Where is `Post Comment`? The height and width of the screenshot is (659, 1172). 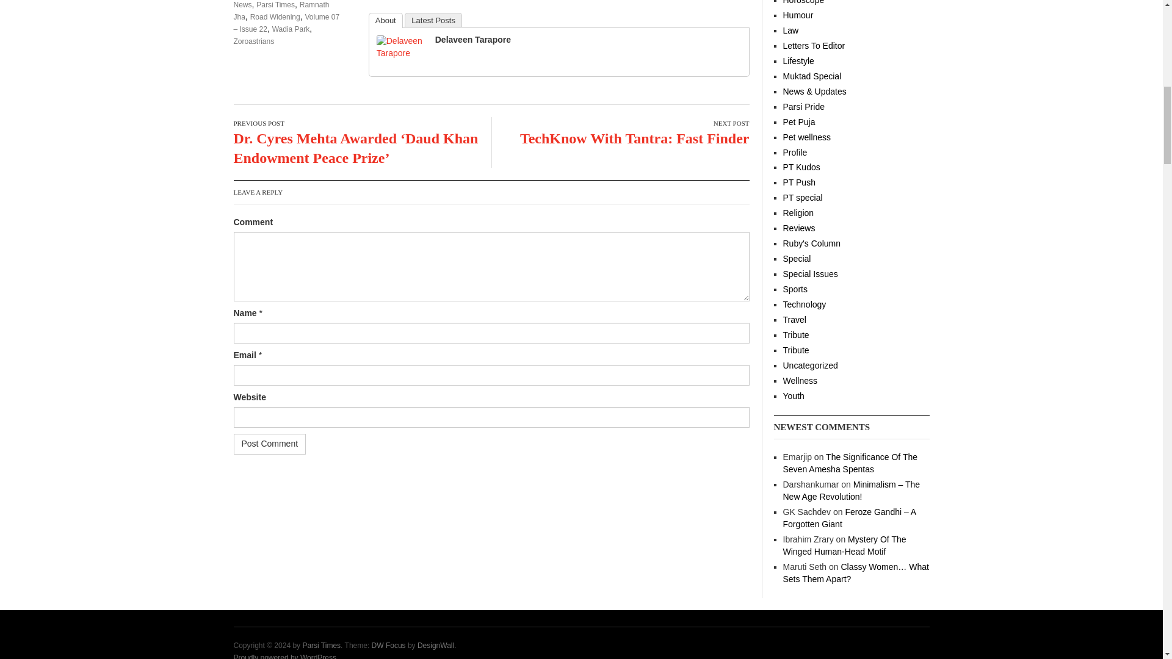 Post Comment is located at coordinates (270, 444).